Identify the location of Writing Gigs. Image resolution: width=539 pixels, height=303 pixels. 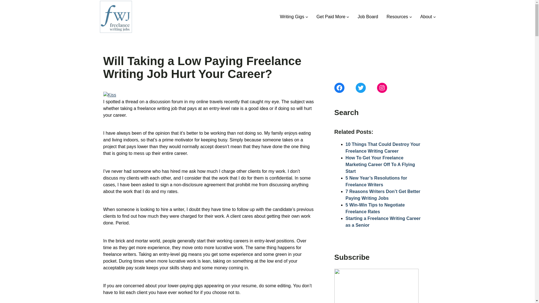
(292, 17).